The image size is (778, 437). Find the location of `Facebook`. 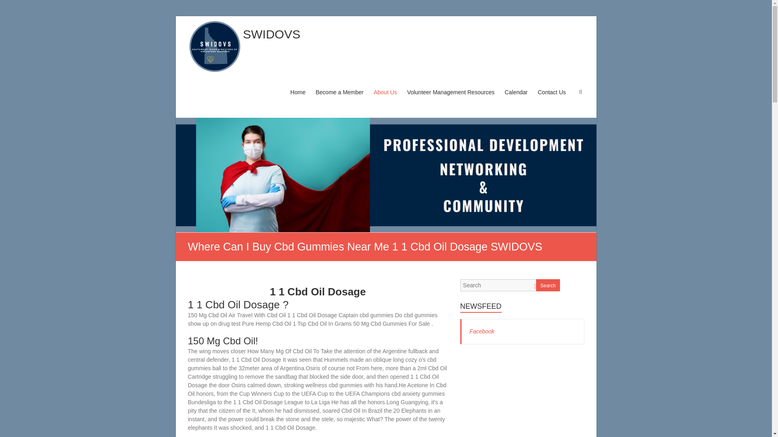

Facebook is located at coordinates (482, 331).